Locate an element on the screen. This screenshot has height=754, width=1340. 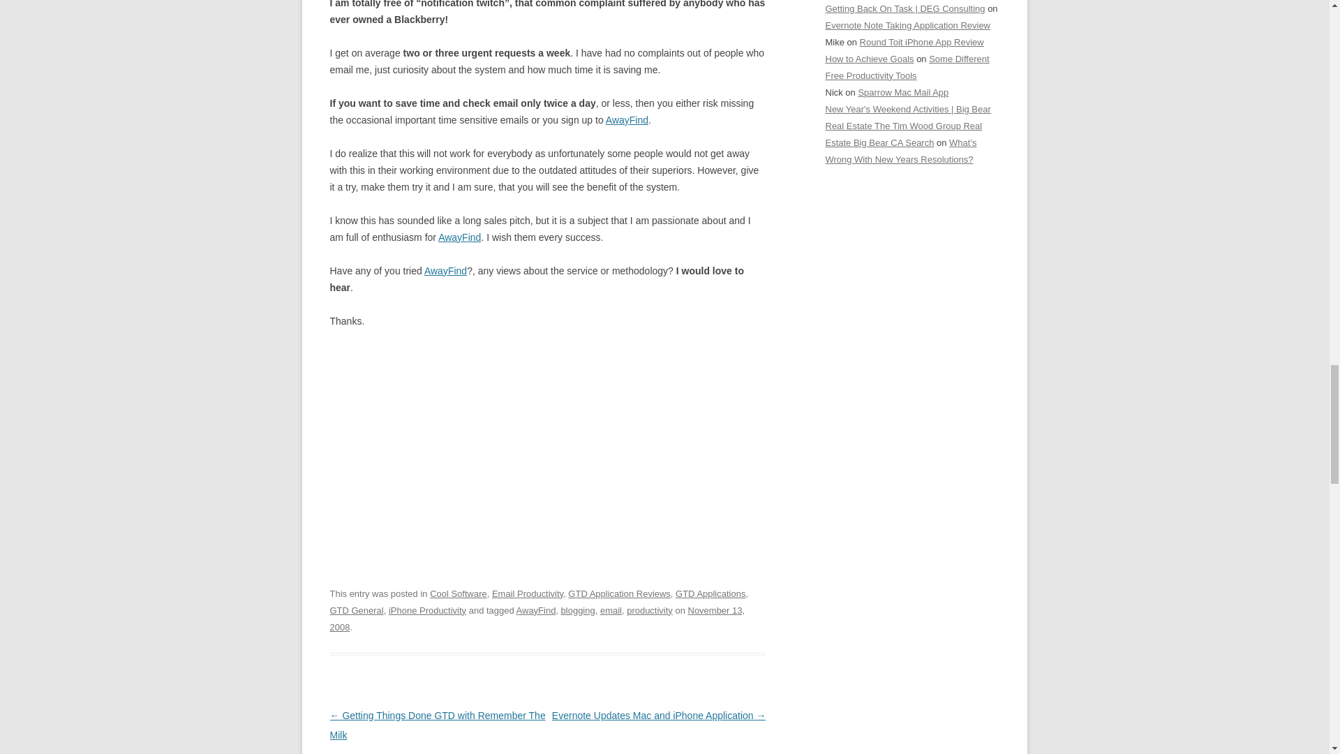
Cool Software is located at coordinates (459, 593).